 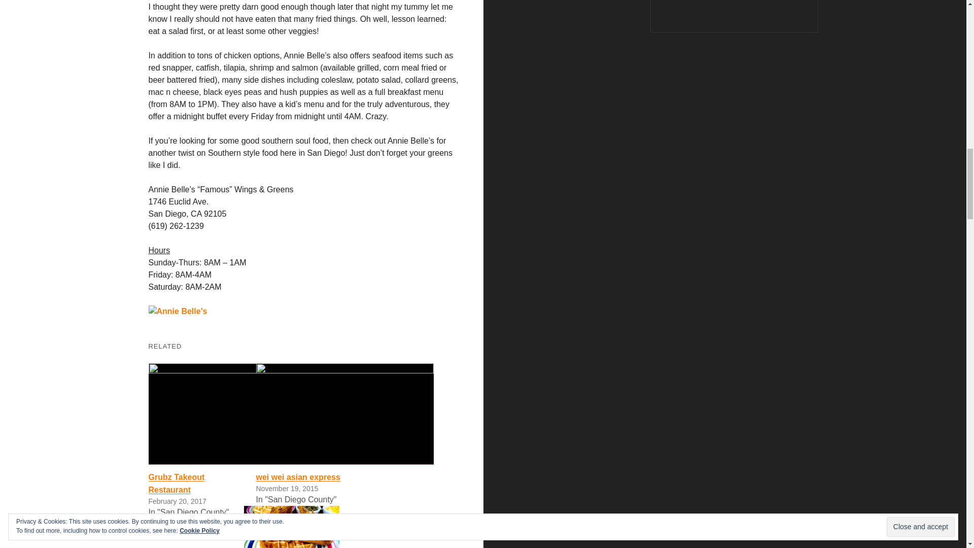 What do you see at coordinates (236, 414) in the screenshot?
I see `Grubz Takeout Restaurant` at bounding box center [236, 414].